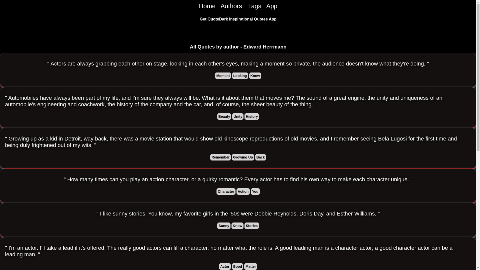  Describe the element at coordinates (220, 157) in the screenshot. I see `Remember` at that location.